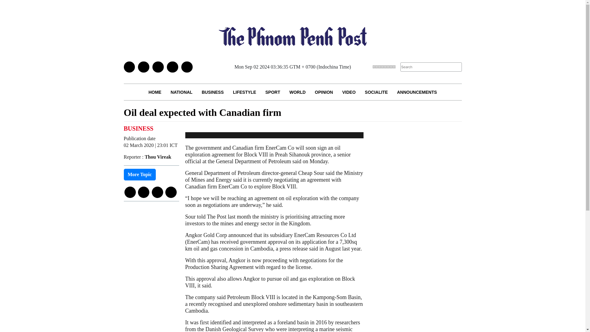  What do you see at coordinates (349, 92) in the screenshot?
I see `VIDEO` at bounding box center [349, 92].